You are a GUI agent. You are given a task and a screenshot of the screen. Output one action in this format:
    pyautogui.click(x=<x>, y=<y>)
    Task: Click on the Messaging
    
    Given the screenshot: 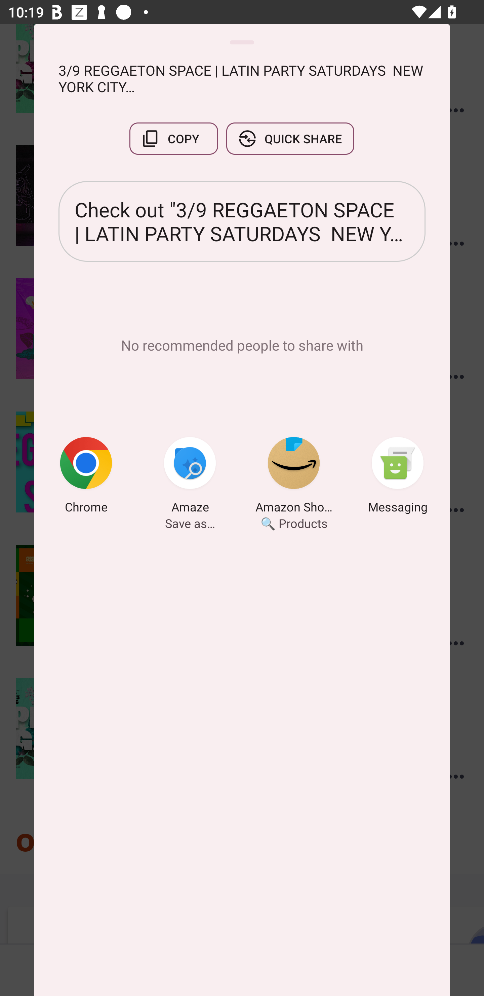 What is the action you would take?
    pyautogui.click(x=398, y=477)
    